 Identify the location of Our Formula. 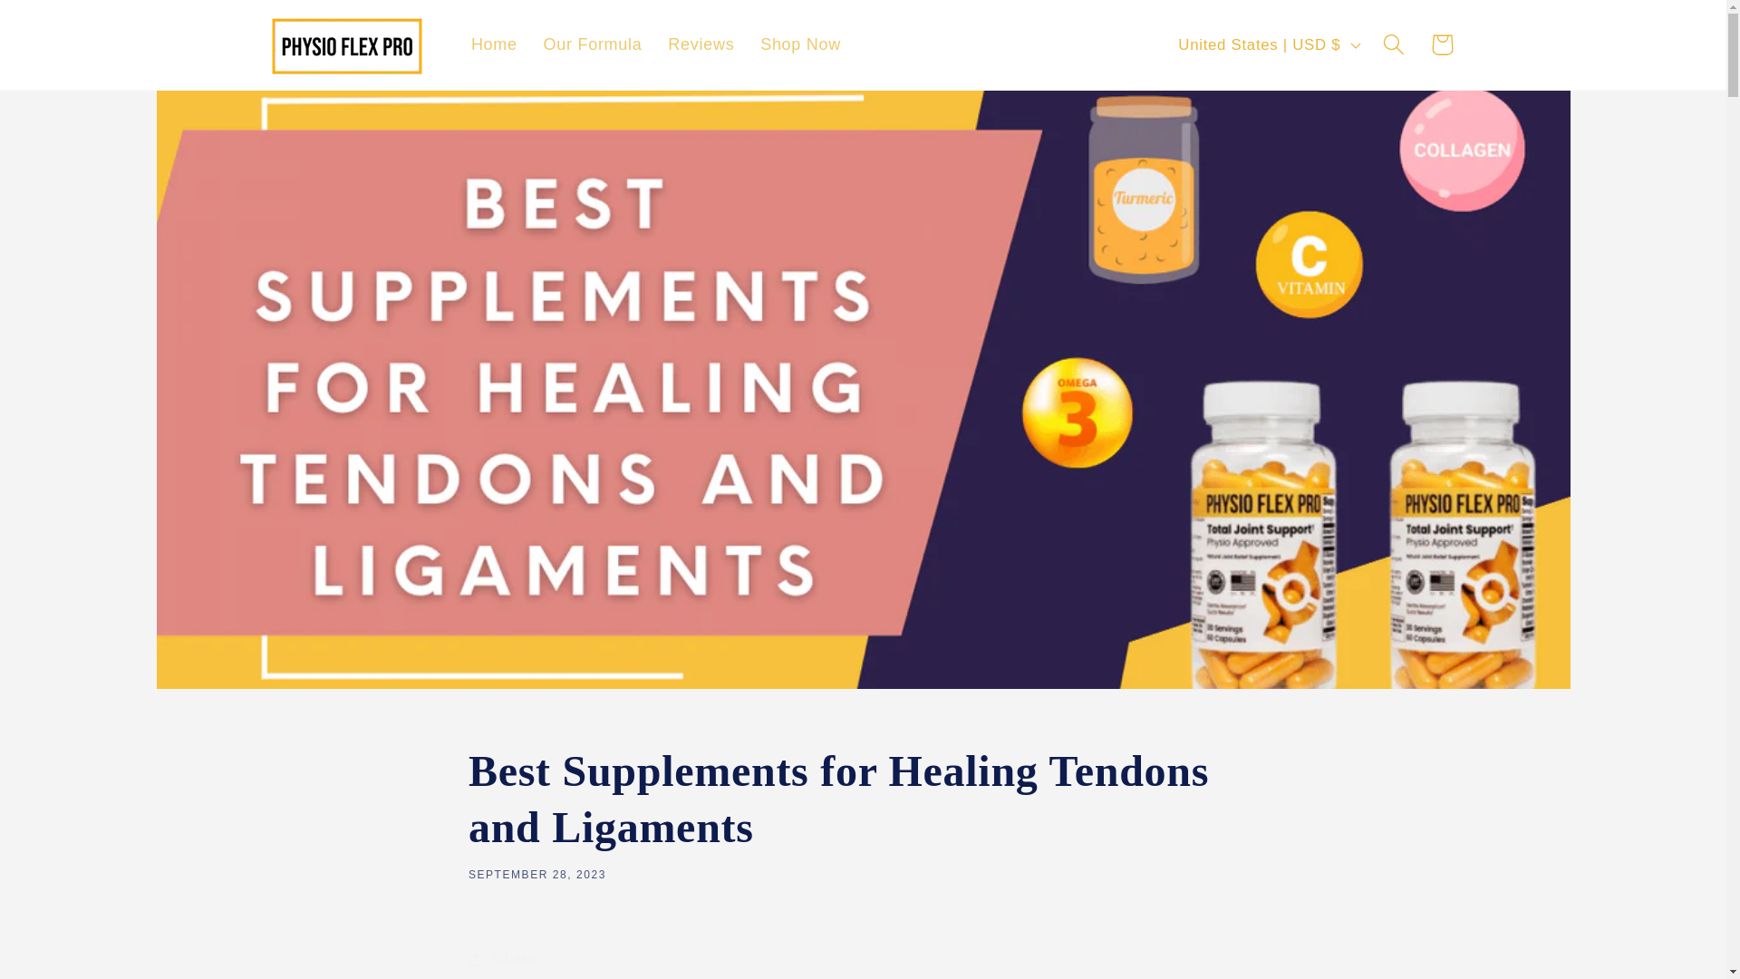
(593, 44).